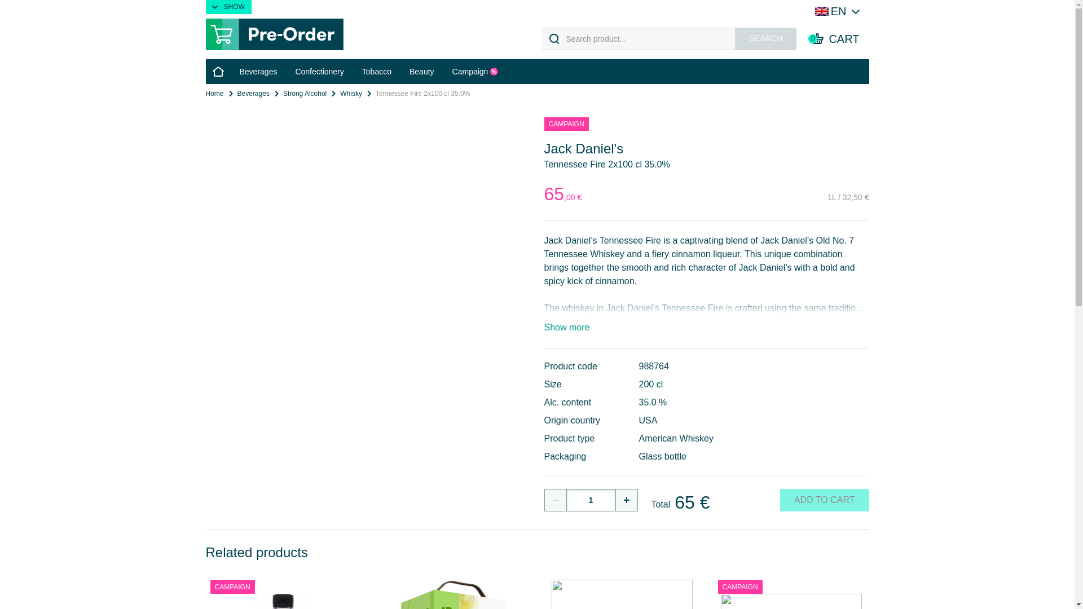 This screenshot has height=609, width=1083. What do you see at coordinates (829, 11) in the screenshot?
I see `English` at bounding box center [829, 11].